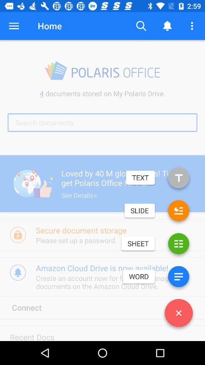  I want to click on choose icon next to connect item, so click(178, 314).